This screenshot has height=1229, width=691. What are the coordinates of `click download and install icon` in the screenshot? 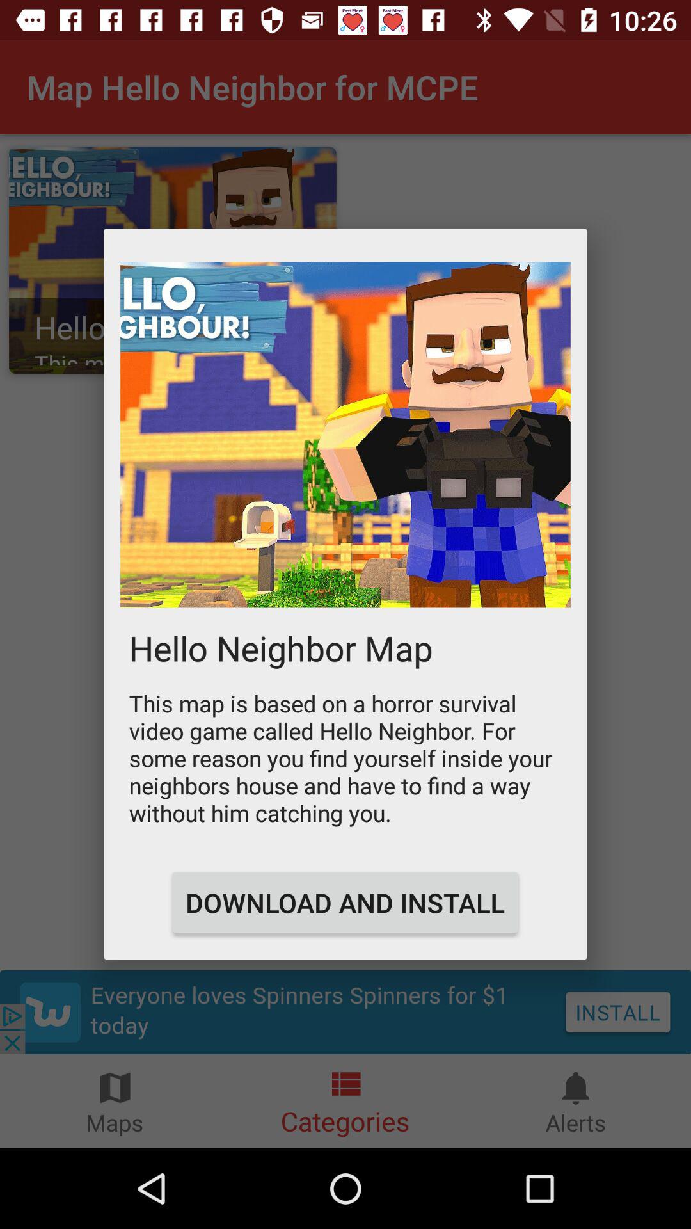 It's located at (345, 903).